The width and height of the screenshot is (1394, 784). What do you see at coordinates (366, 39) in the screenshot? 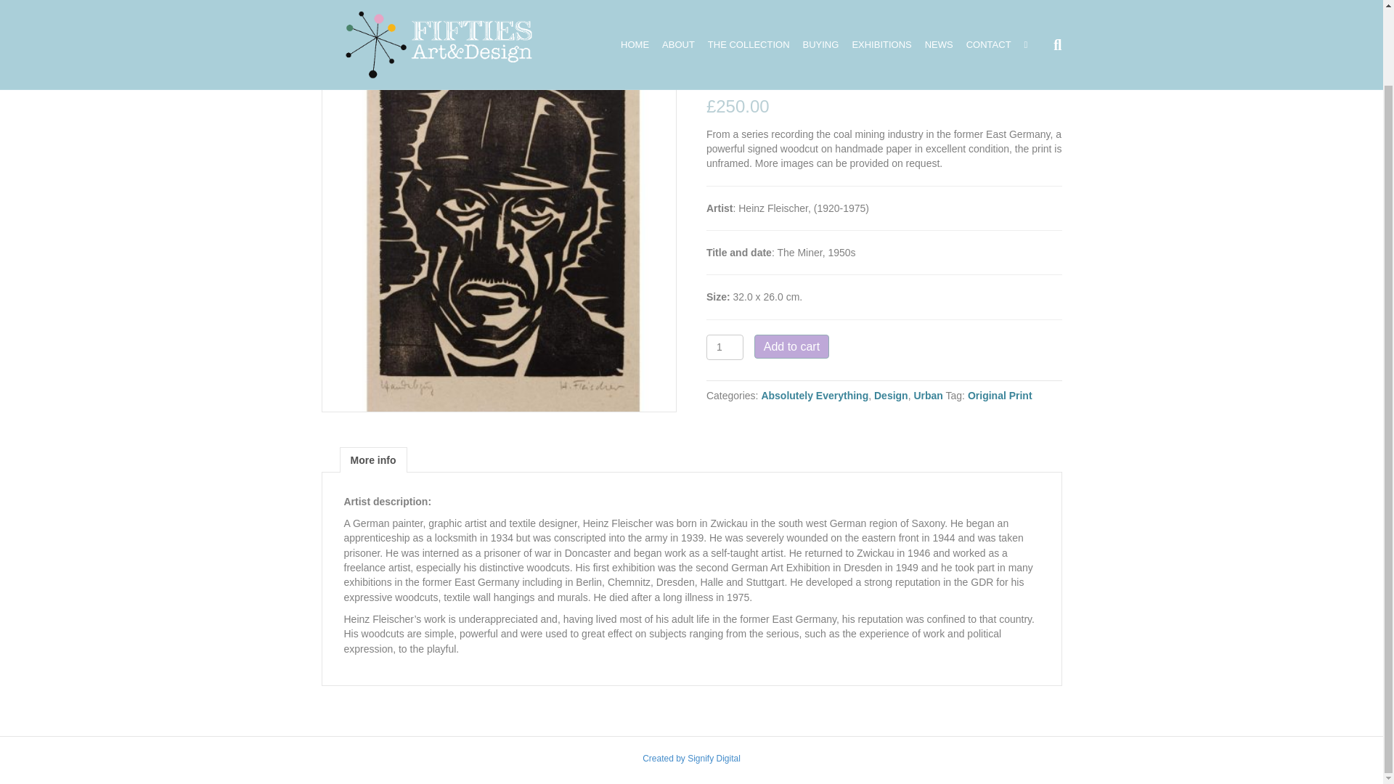
I see `Urban` at bounding box center [366, 39].